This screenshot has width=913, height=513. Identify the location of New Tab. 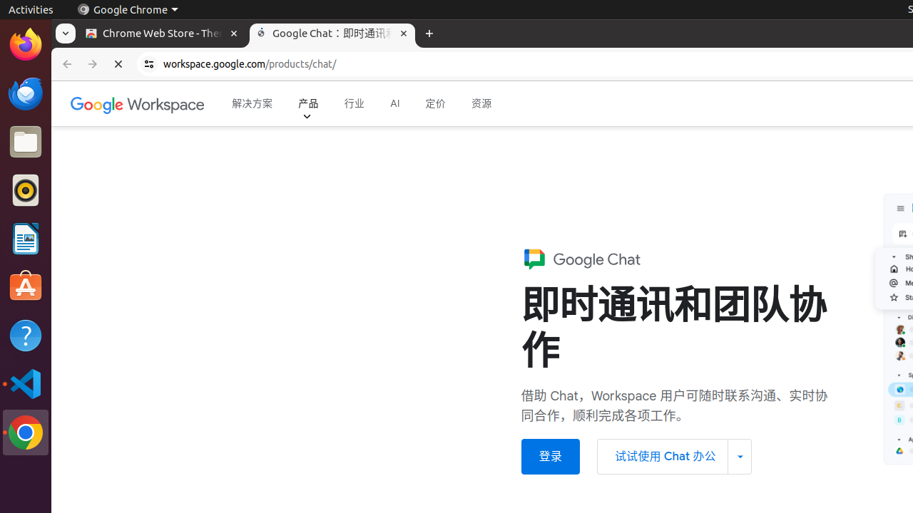
(429, 34).